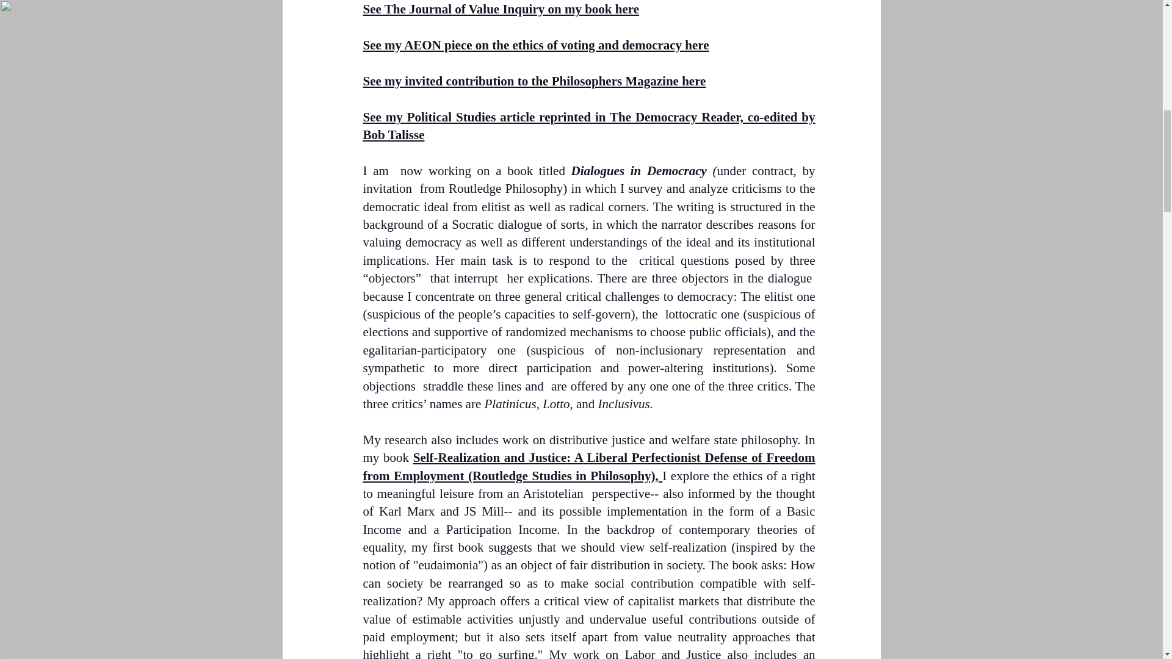 The height and width of the screenshot is (659, 1172). What do you see at coordinates (501, 9) in the screenshot?
I see `See The Journal of Value Inquiry on my book here` at bounding box center [501, 9].